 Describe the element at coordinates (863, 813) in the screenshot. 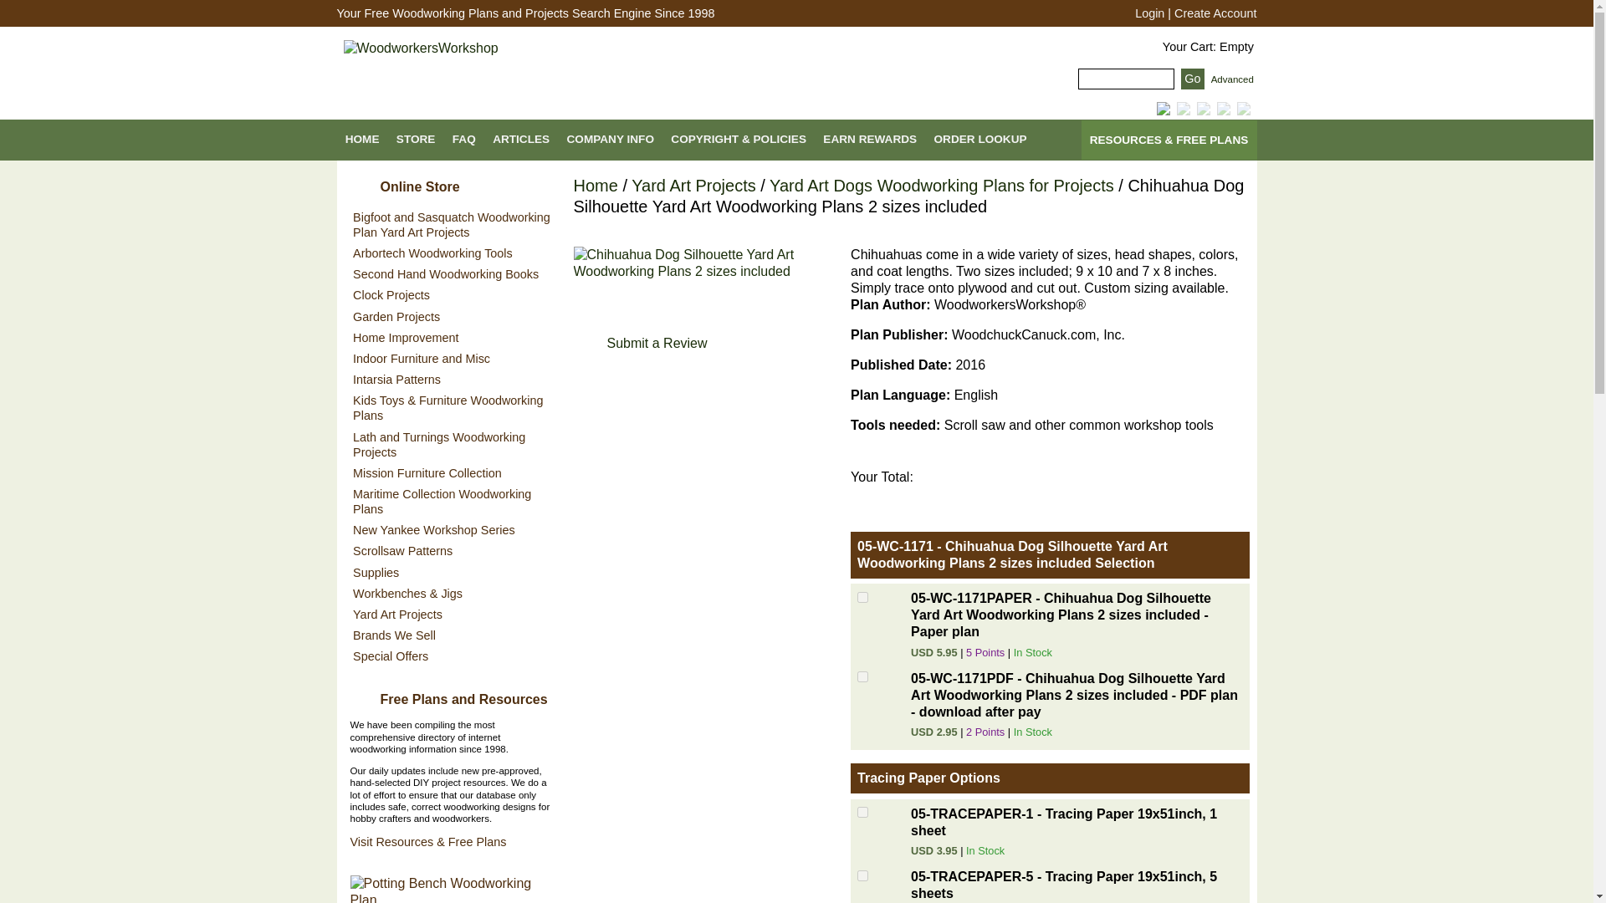

I see `1` at that location.